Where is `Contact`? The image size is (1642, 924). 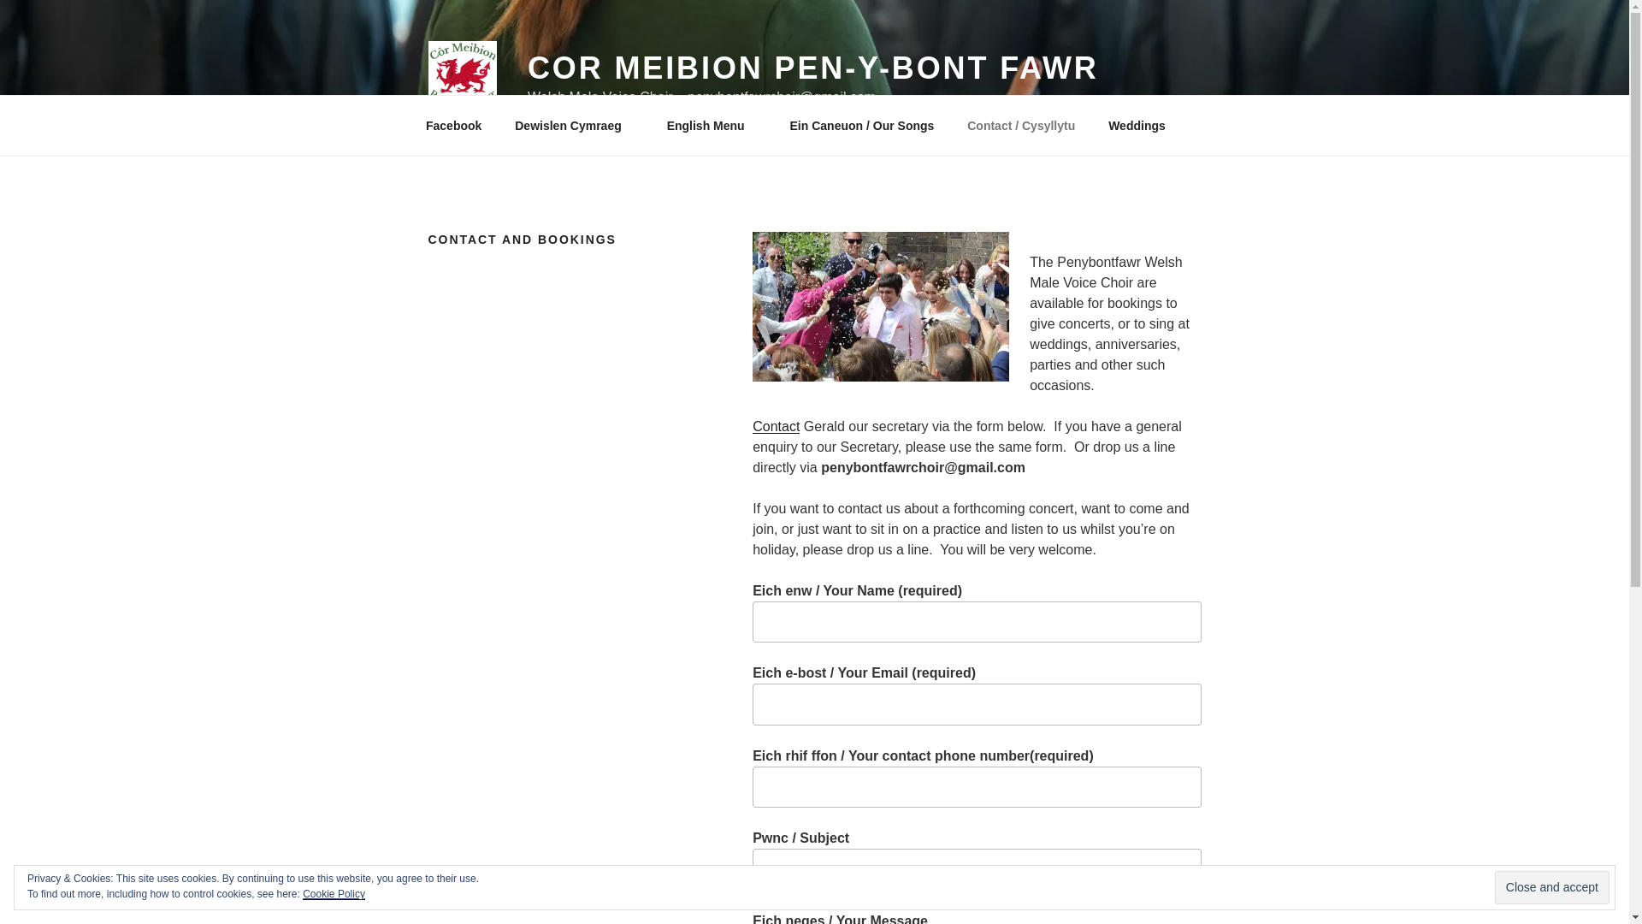
Contact is located at coordinates (776, 426).